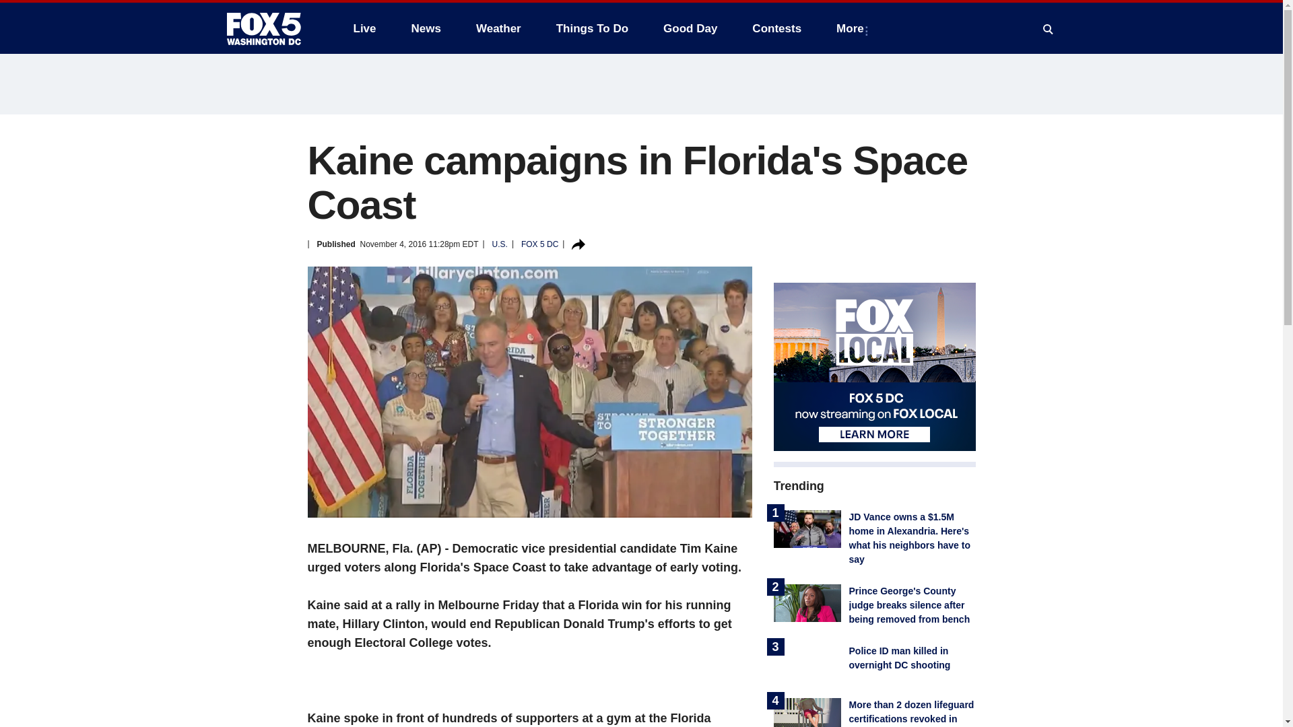 The height and width of the screenshot is (727, 1293). Describe the element at coordinates (690, 28) in the screenshot. I see `Good Day` at that location.